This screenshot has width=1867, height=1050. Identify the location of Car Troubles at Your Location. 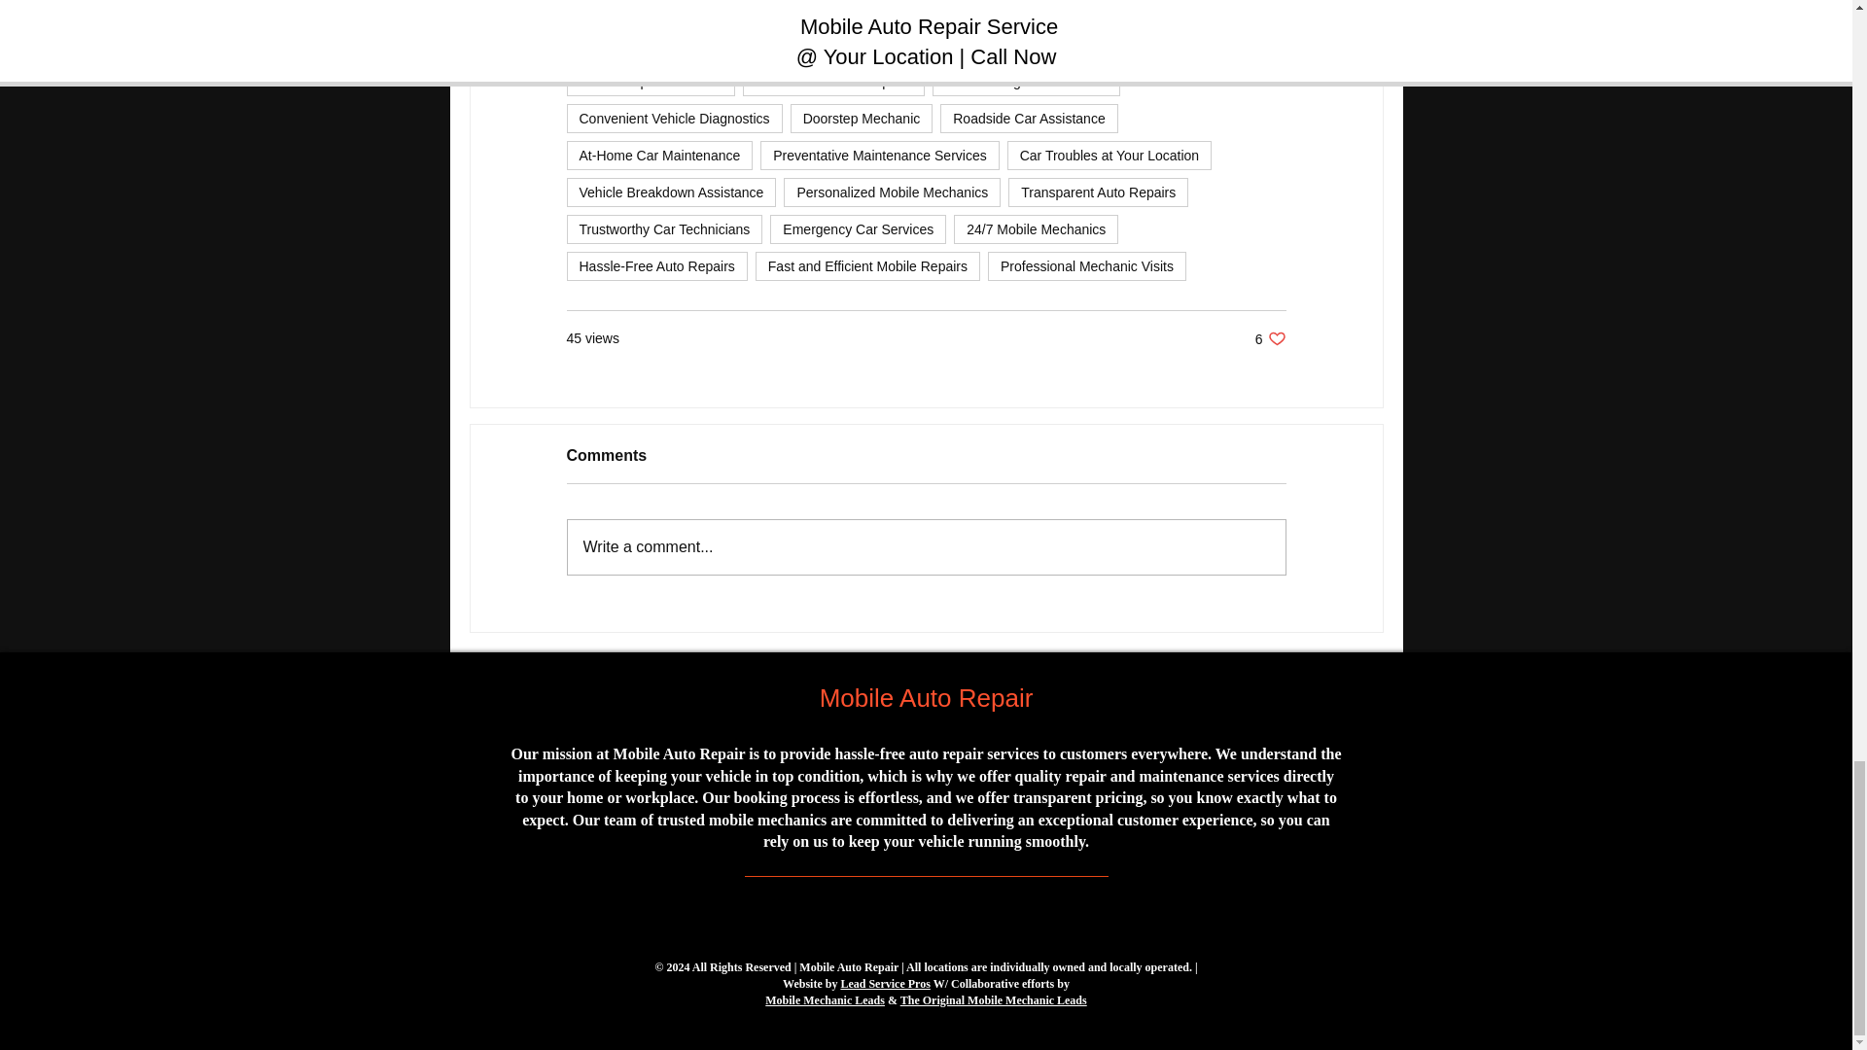
(833, 82).